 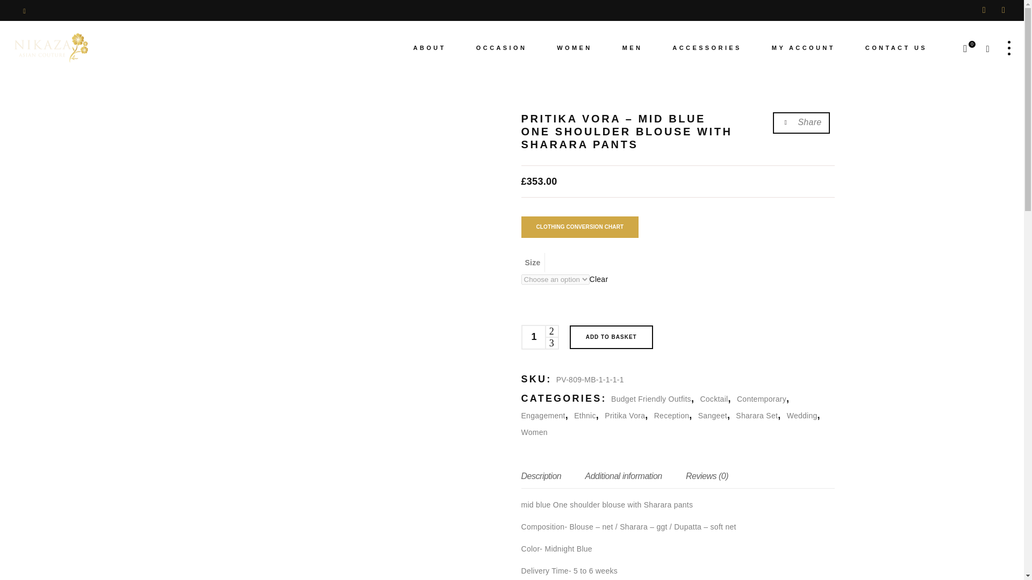 I want to click on OCCASION, so click(x=501, y=47).